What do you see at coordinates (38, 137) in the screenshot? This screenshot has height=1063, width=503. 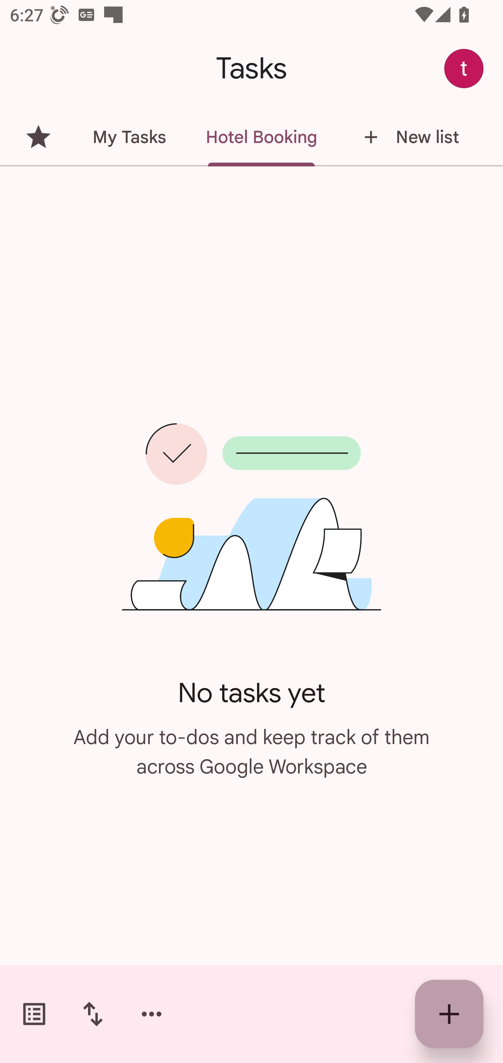 I see `Starred` at bounding box center [38, 137].